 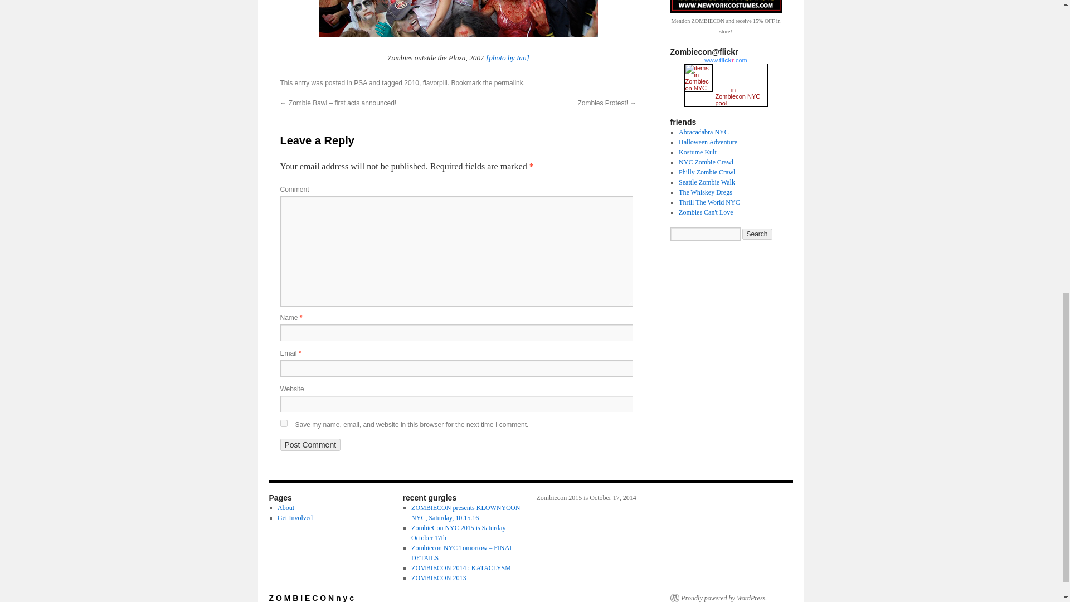 I want to click on Post Comment, so click(x=310, y=445).